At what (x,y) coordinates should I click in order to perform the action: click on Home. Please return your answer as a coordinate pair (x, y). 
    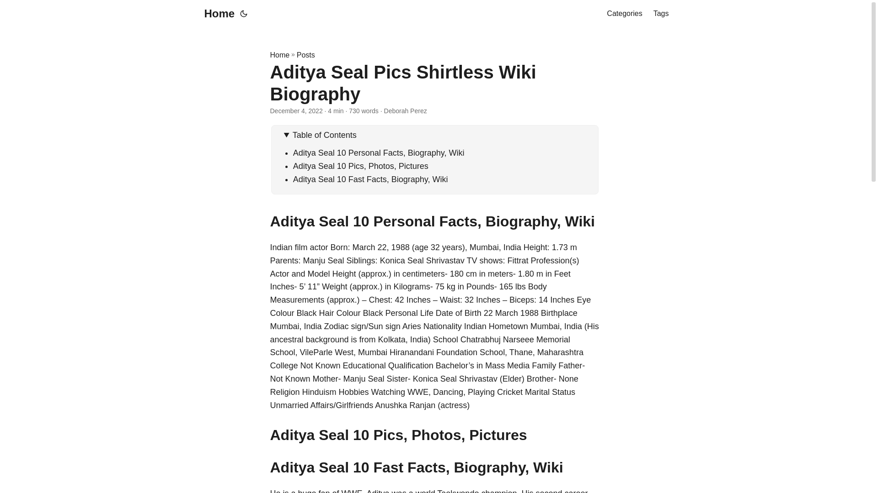
    Looking at the image, I should click on (279, 55).